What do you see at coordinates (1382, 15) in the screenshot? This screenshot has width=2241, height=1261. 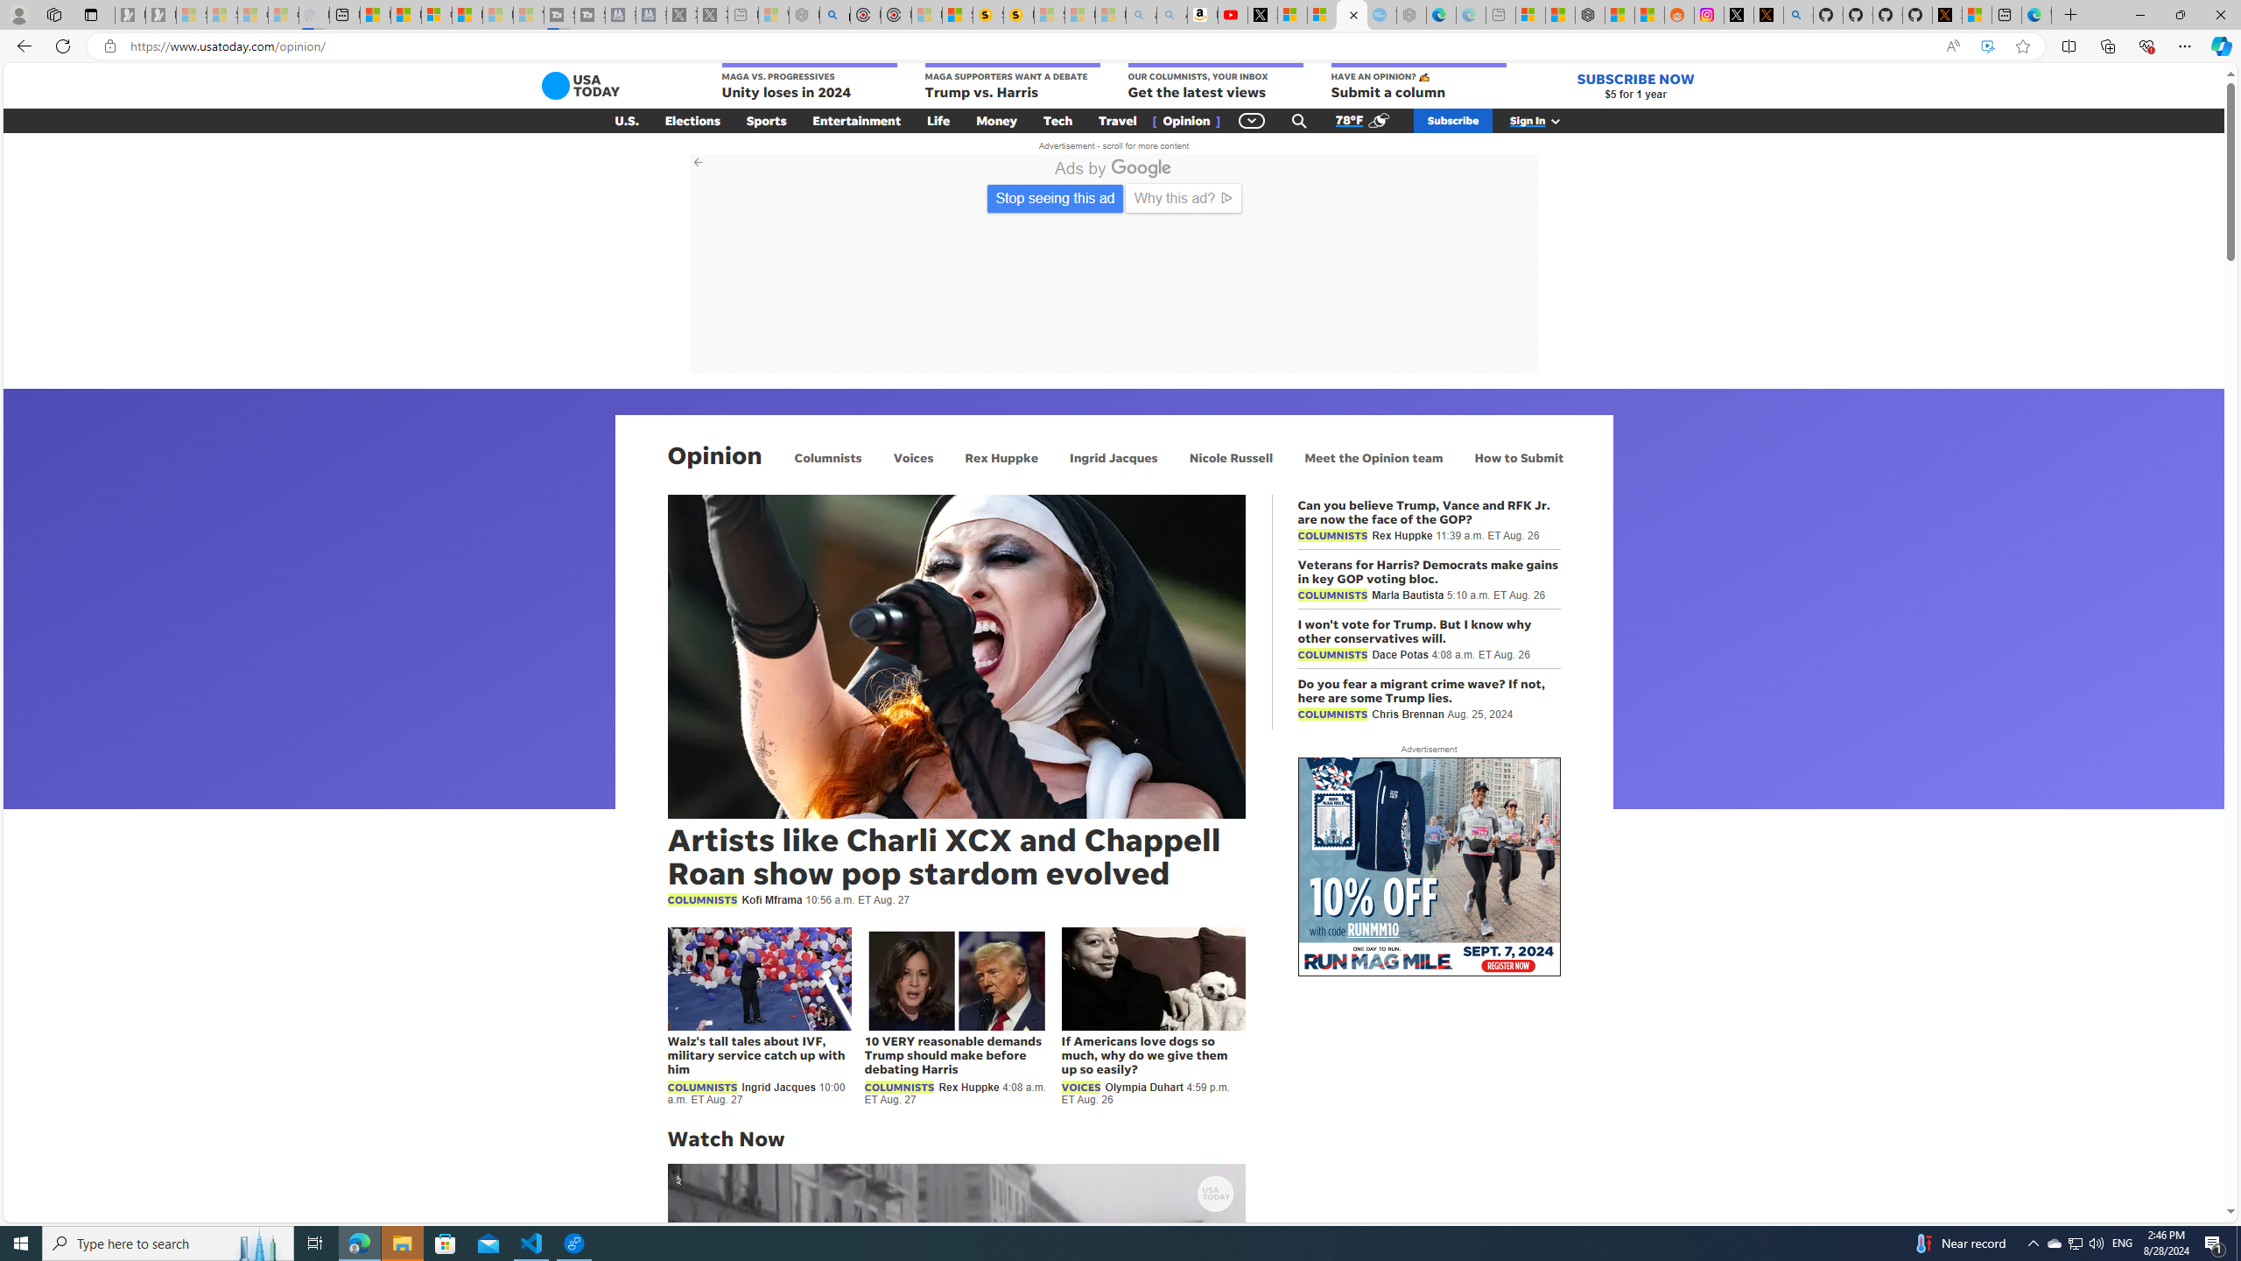 I see `The most popular Google 'how to' searches - Sleeping` at bounding box center [1382, 15].